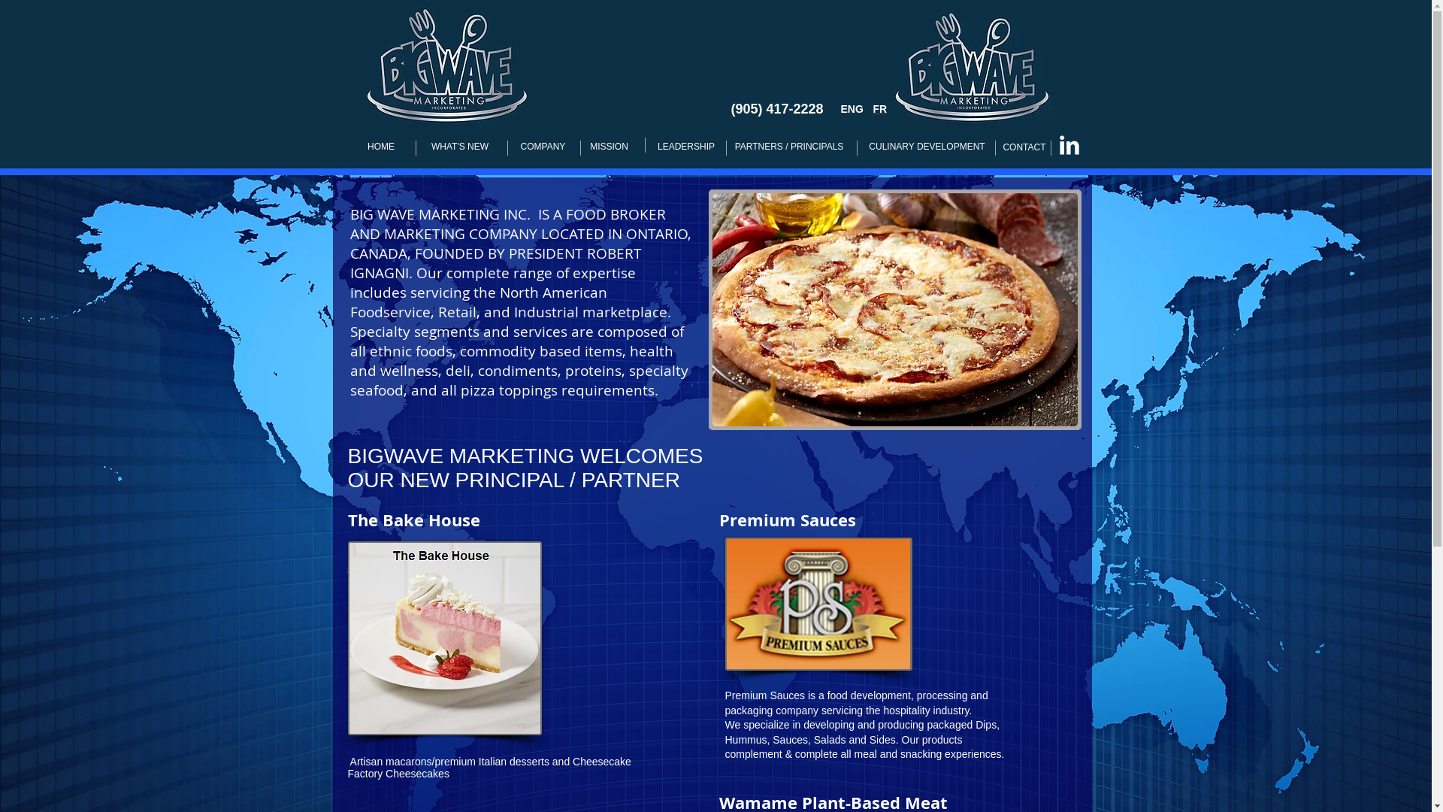 This screenshot has width=1443, height=812. What do you see at coordinates (444, 638) in the screenshot?
I see `UPPER CRUST ` at bounding box center [444, 638].